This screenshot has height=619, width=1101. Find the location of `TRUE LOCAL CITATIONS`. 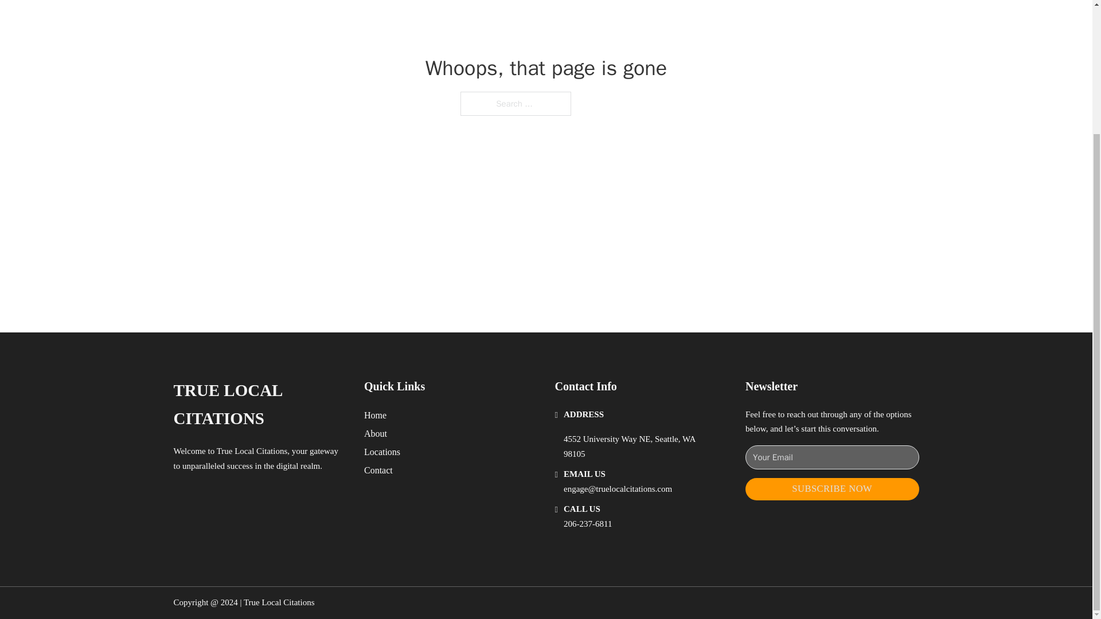

TRUE LOCAL CITATIONS is located at coordinates (259, 405).